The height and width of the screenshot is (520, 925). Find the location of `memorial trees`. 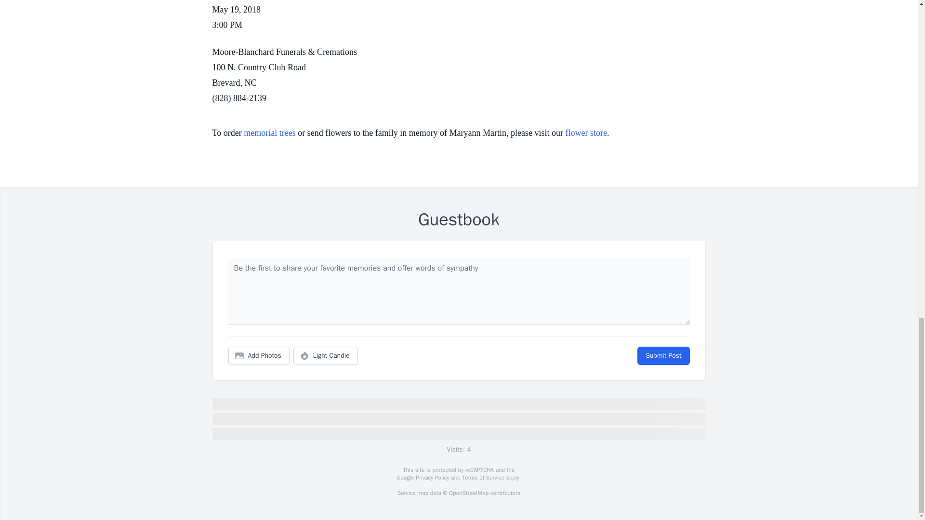

memorial trees is located at coordinates (269, 133).